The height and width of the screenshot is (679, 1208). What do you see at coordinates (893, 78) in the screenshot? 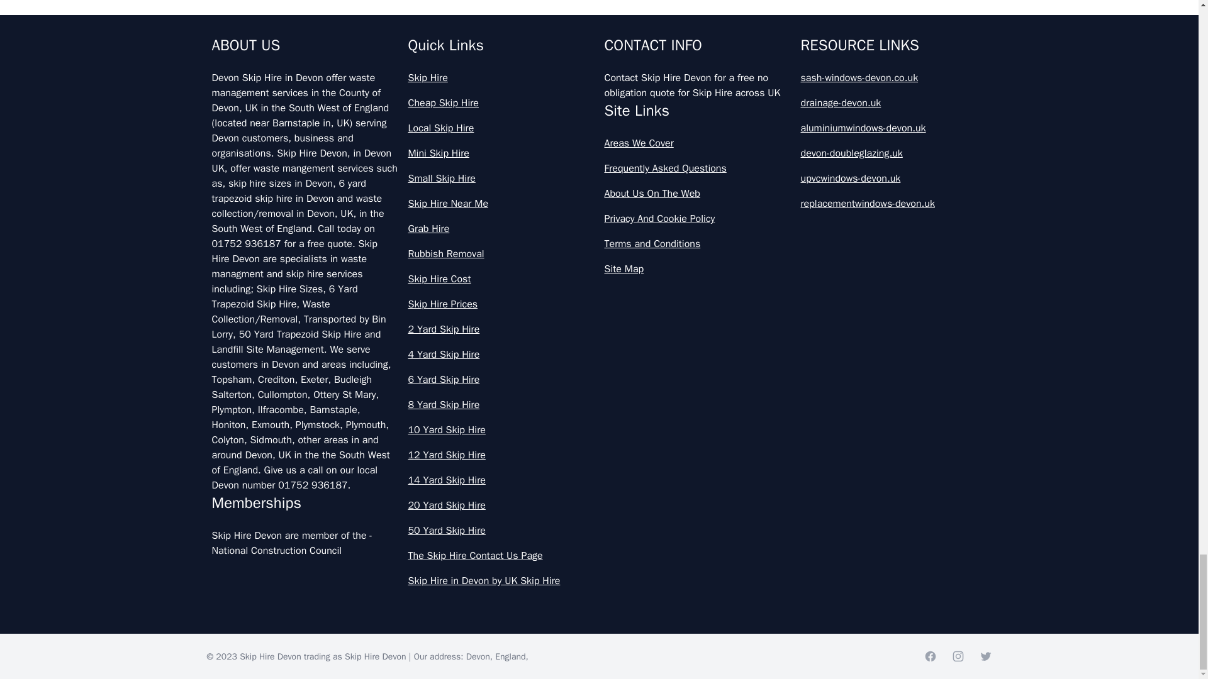
I see `sash-windows-devon.co.uk` at bounding box center [893, 78].